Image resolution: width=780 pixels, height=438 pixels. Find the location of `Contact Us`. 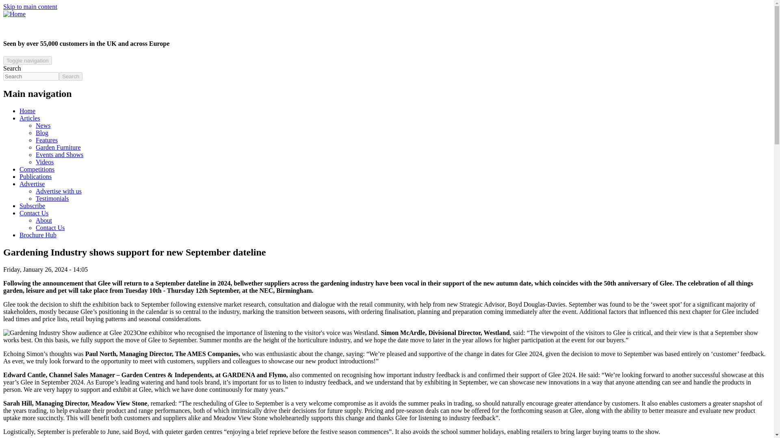

Contact Us is located at coordinates (50, 228).